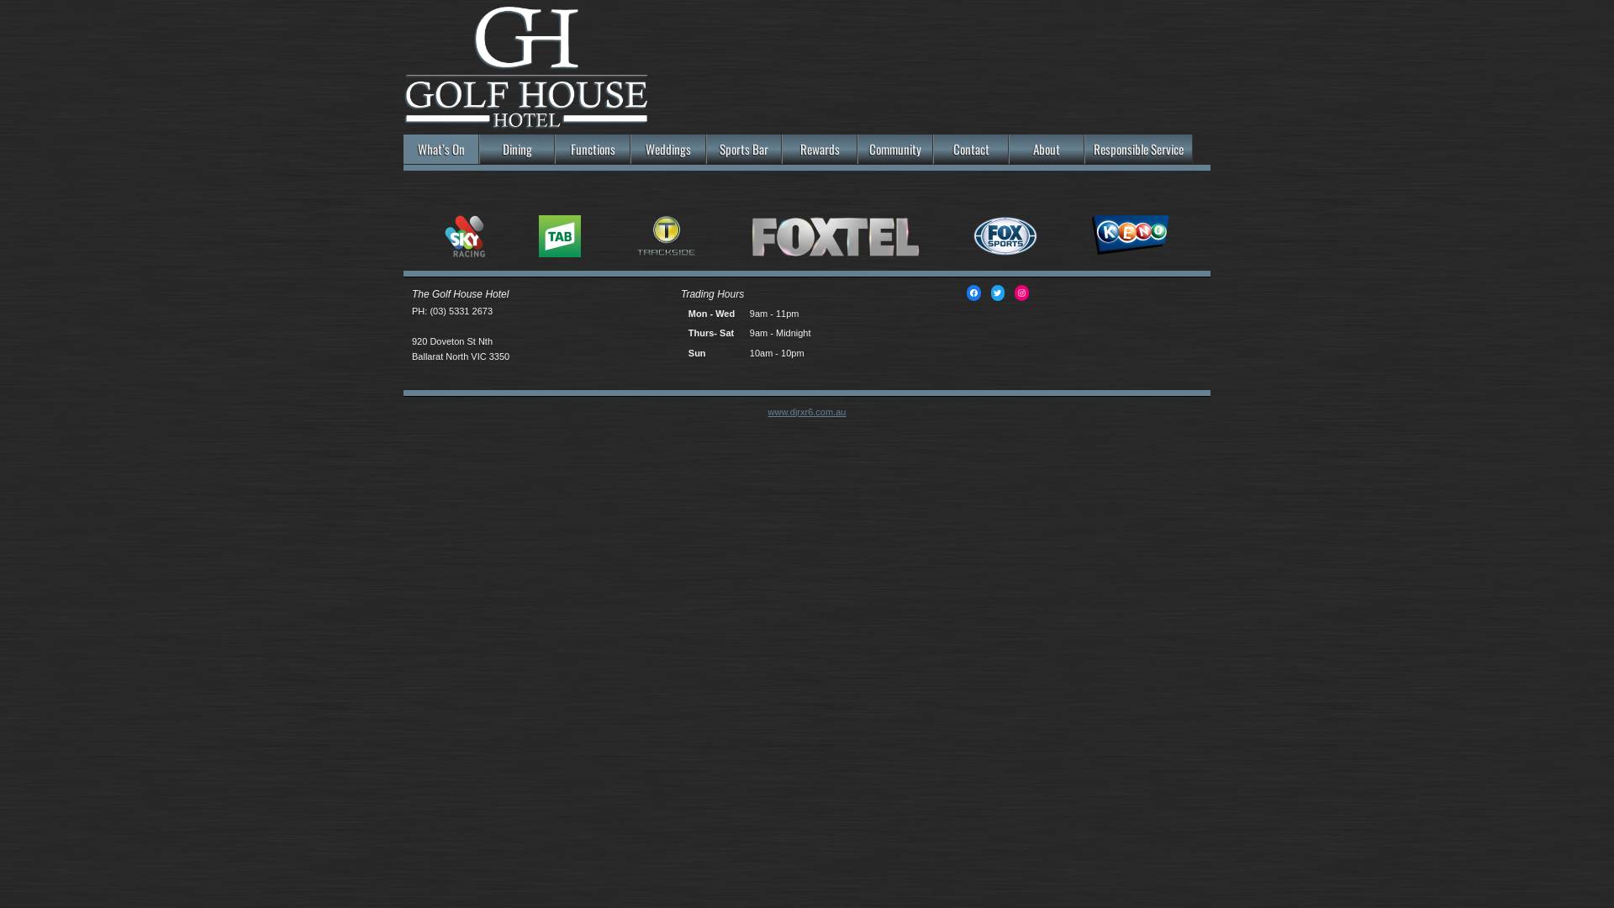 The height and width of the screenshot is (908, 1614). Describe the element at coordinates (1138, 150) in the screenshot. I see `Responsible Service` at that location.